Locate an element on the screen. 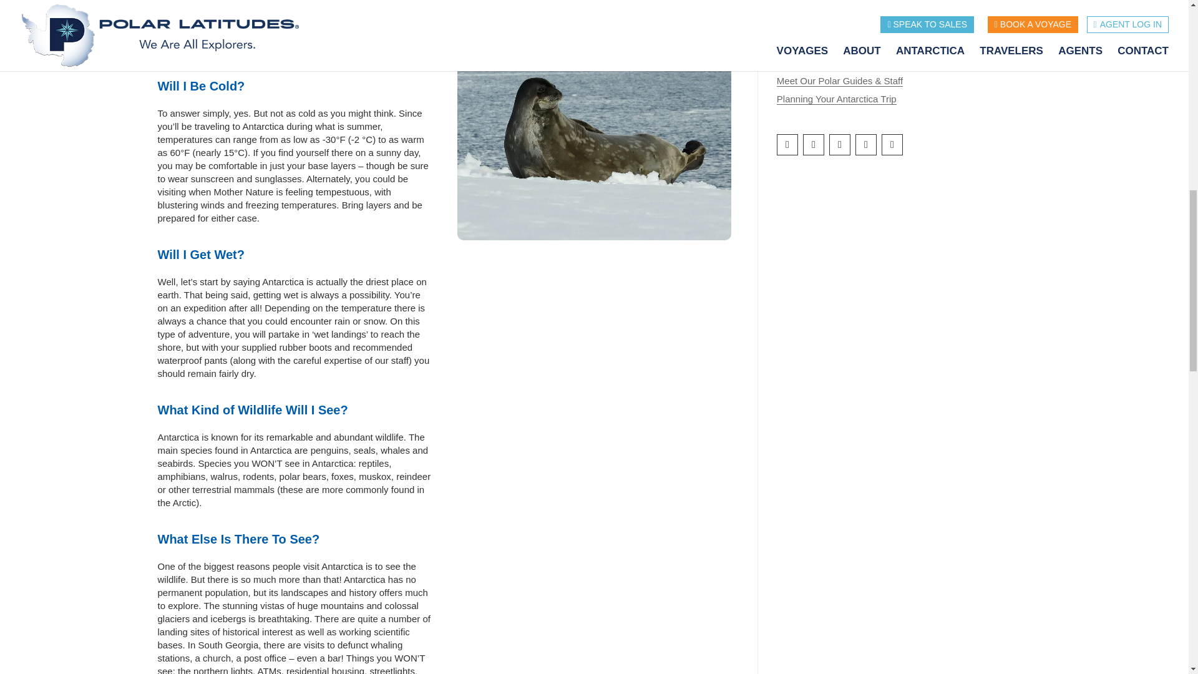 This screenshot has height=674, width=1198. Follow on Facebook is located at coordinates (787, 145).